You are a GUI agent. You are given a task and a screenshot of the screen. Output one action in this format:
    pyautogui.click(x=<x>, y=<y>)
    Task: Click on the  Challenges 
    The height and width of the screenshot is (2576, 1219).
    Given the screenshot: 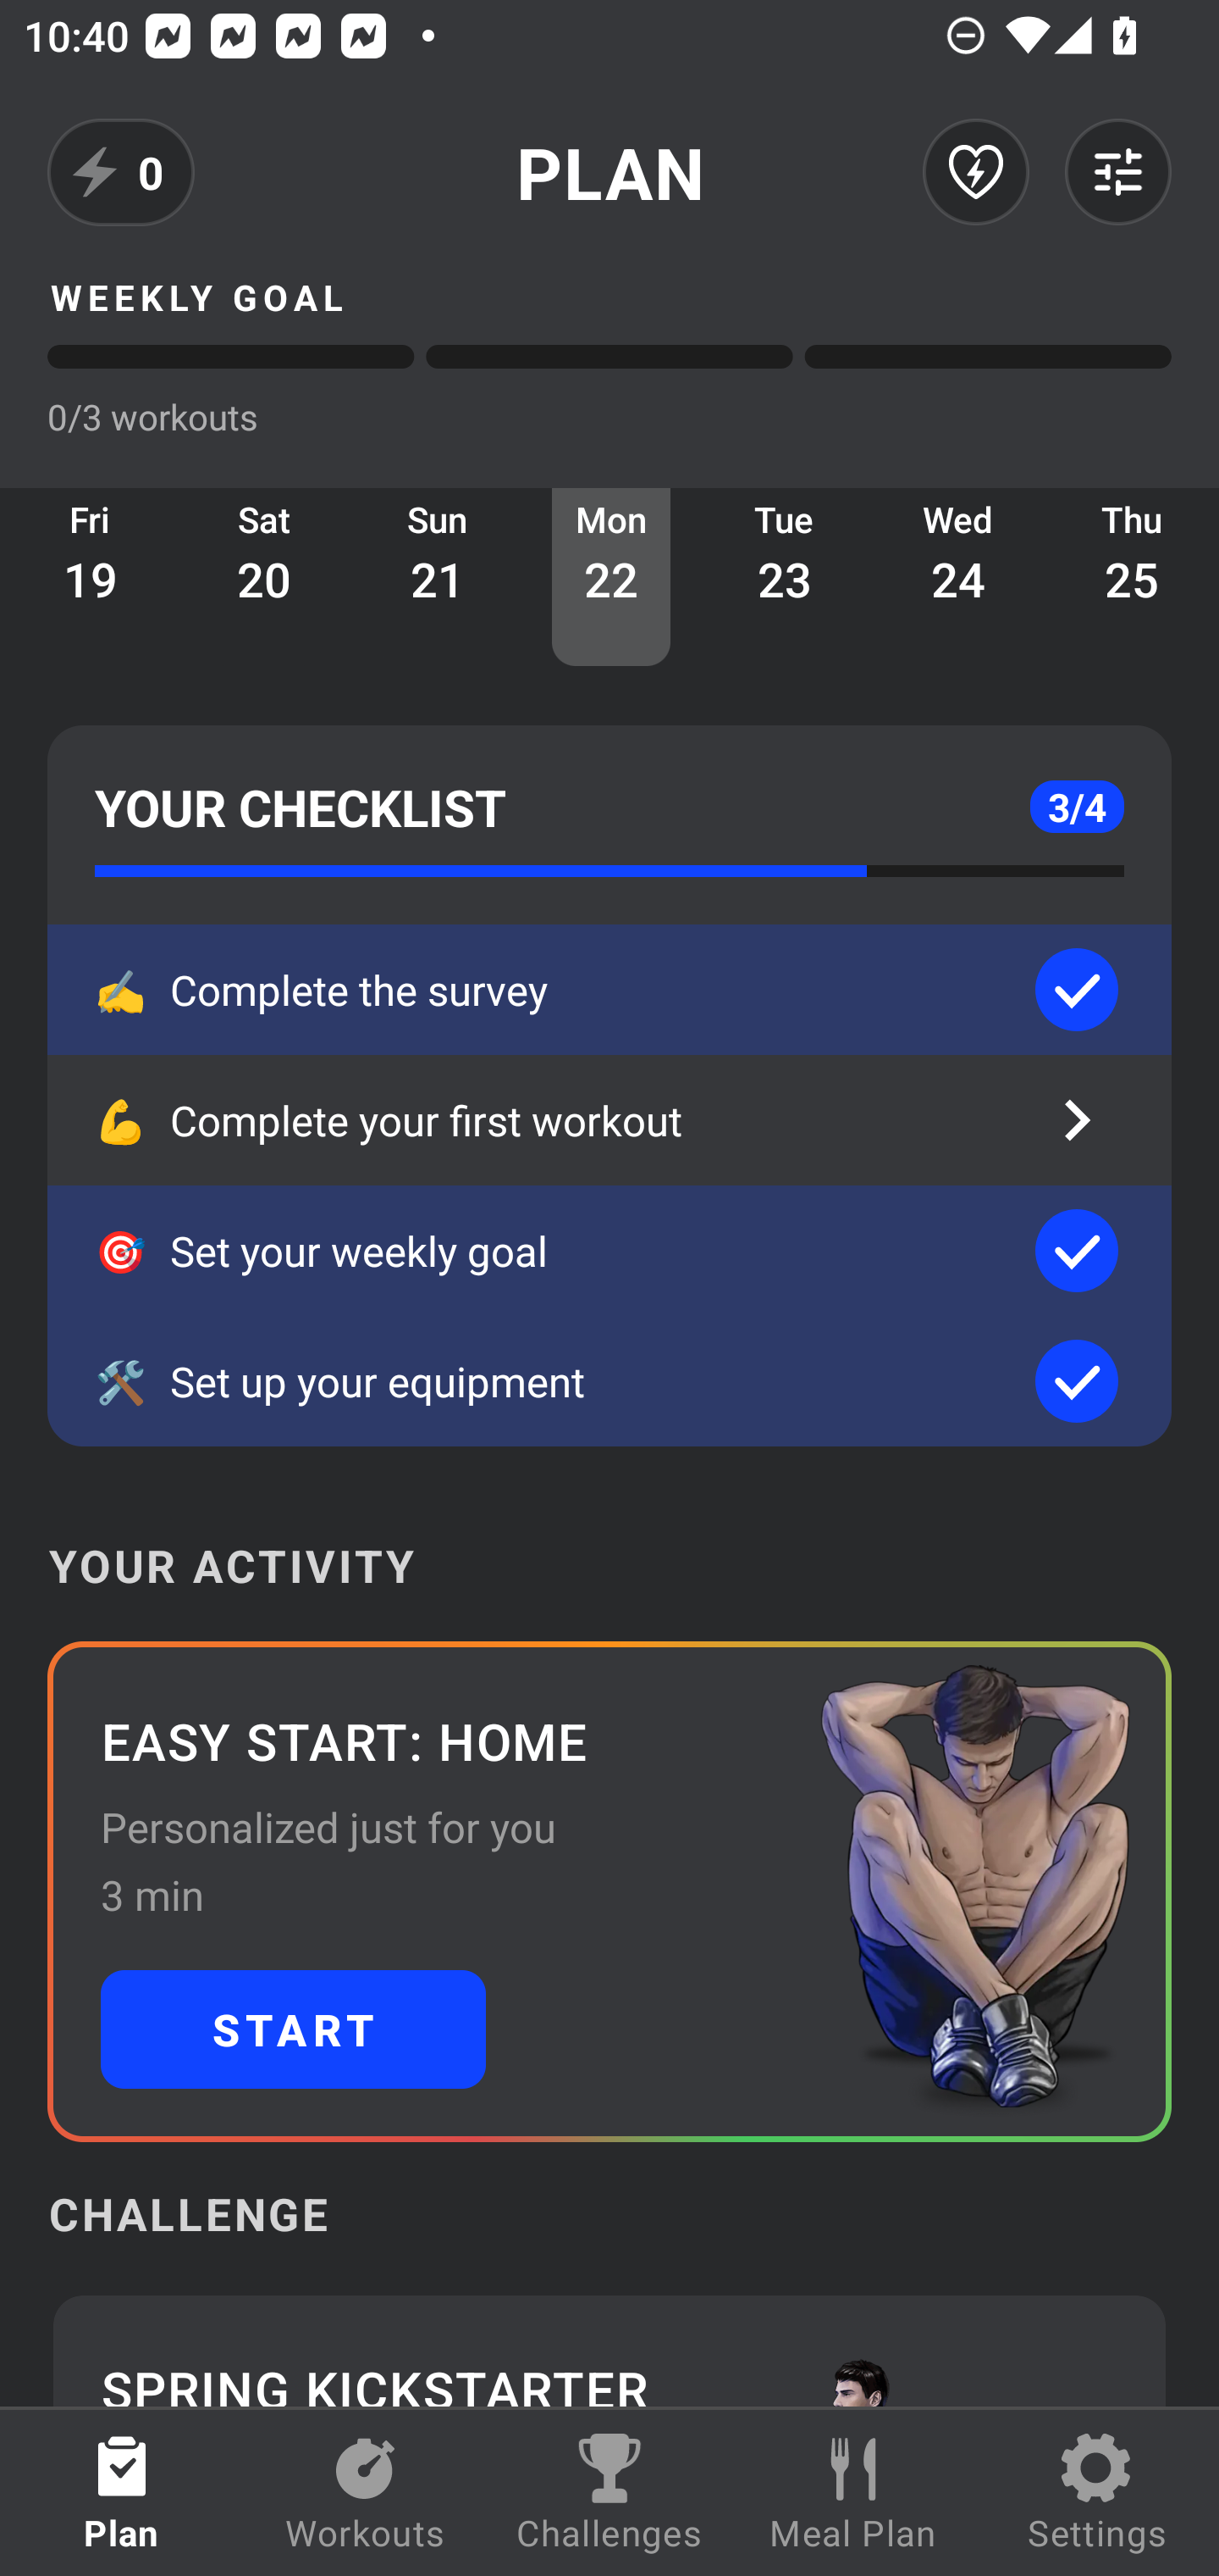 What is the action you would take?
    pyautogui.click(x=609, y=2493)
    